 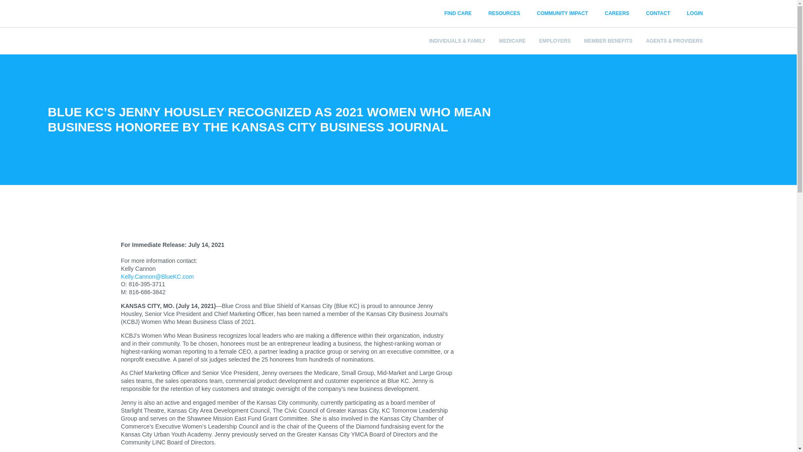 What do you see at coordinates (605, 41) in the screenshot?
I see `MEMBER BENEFITS` at bounding box center [605, 41].